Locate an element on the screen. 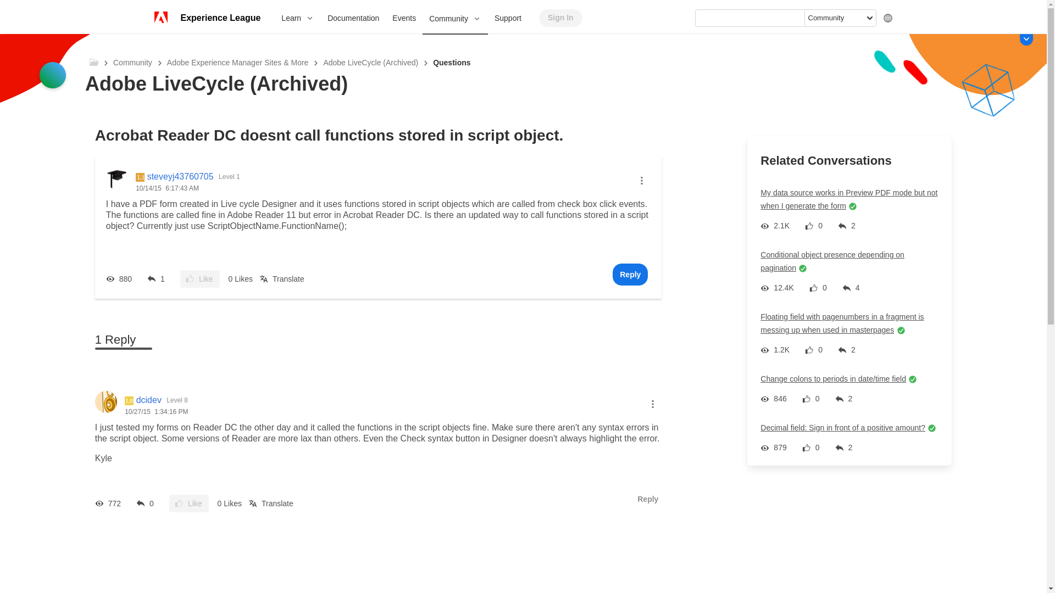 The height and width of the screenshot is (593, 1055). Learn is located at coordinates (297, 18).